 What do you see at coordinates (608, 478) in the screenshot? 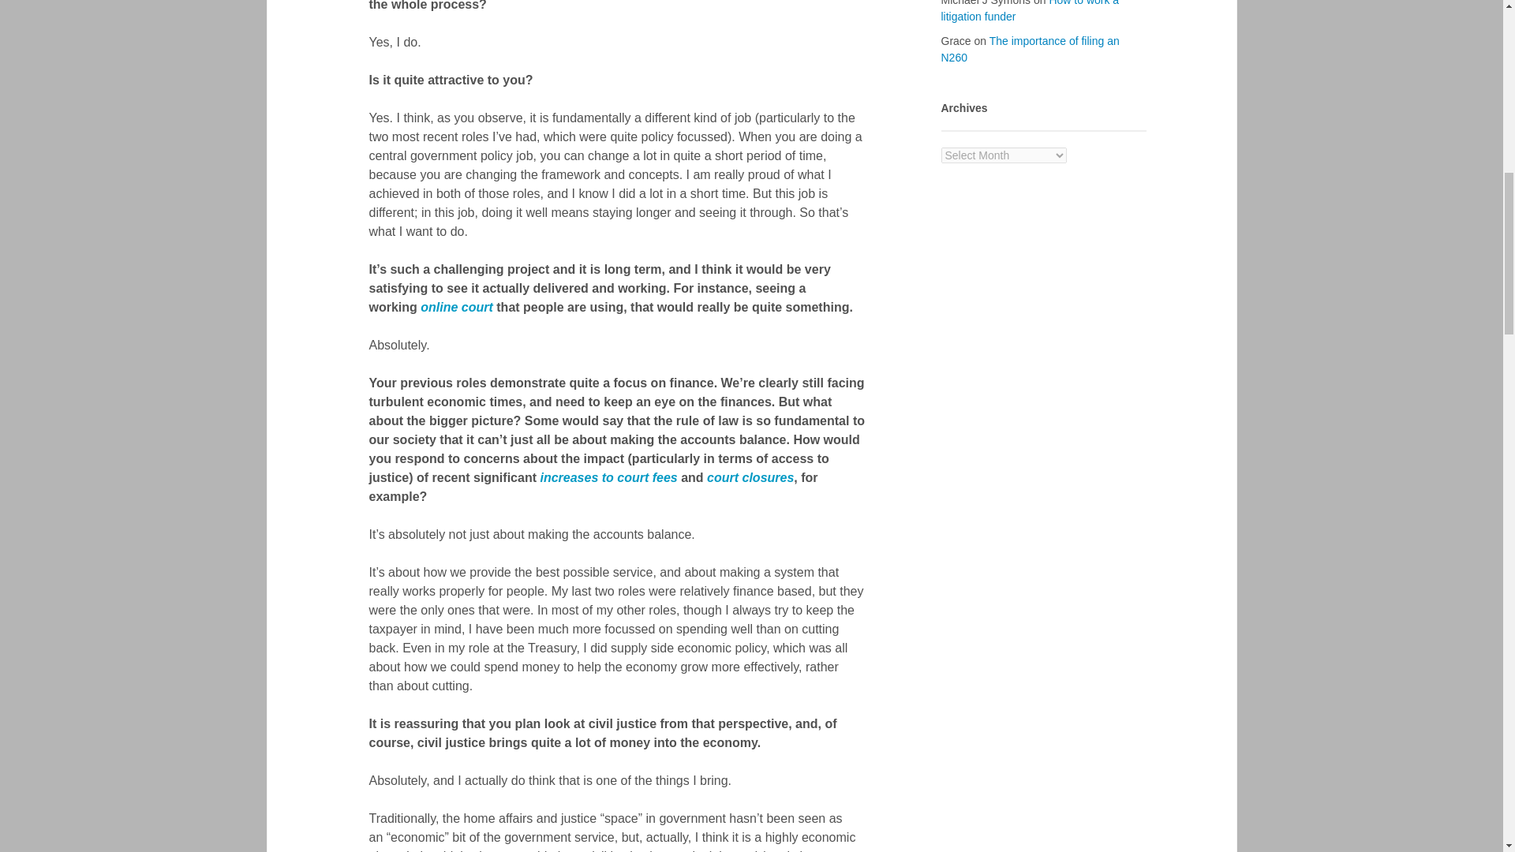
I see `increases to court fees` at bounding box center [608, 478].